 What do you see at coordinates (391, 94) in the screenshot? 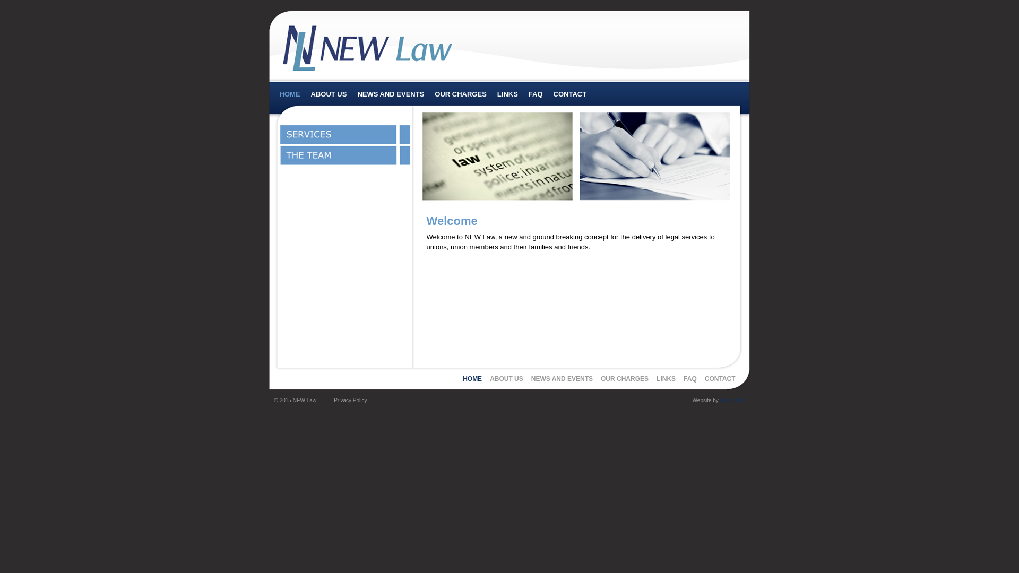
I see `NEWS AND EVENTS` at bounding box center [391, 94].